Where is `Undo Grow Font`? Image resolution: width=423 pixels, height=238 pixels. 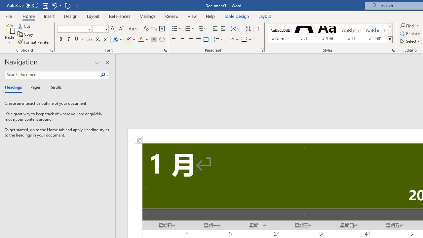 Undo Grow Font is located at coordinates (54, 5).